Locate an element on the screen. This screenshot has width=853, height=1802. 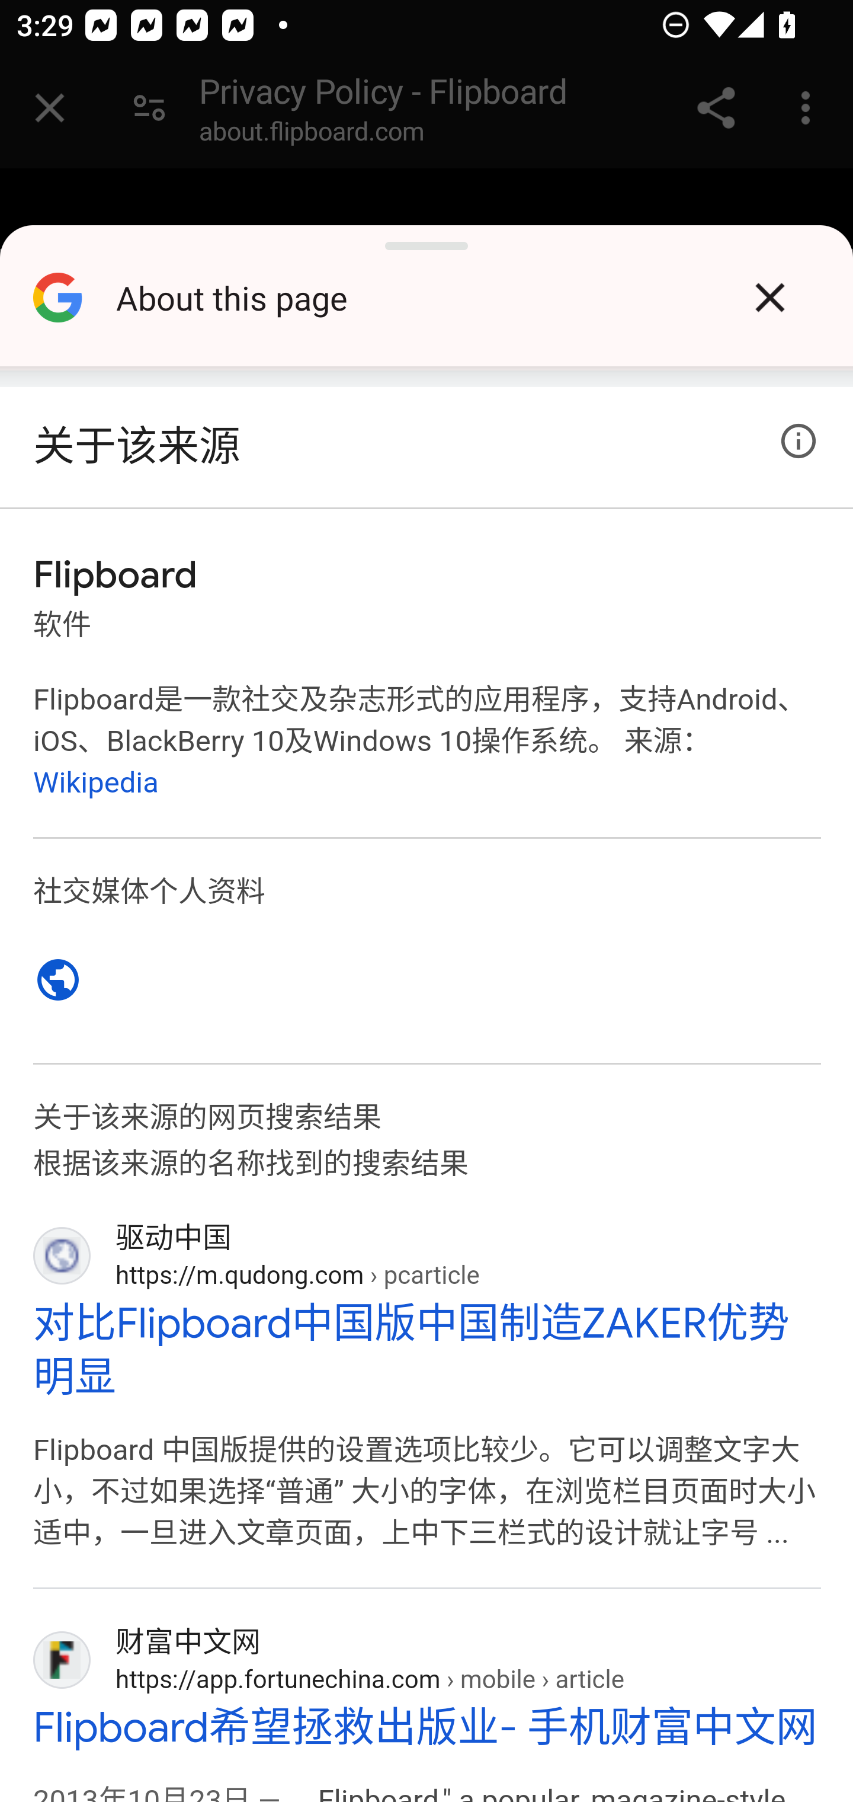
about.flipboard.com is located at coordinates (311, 136).